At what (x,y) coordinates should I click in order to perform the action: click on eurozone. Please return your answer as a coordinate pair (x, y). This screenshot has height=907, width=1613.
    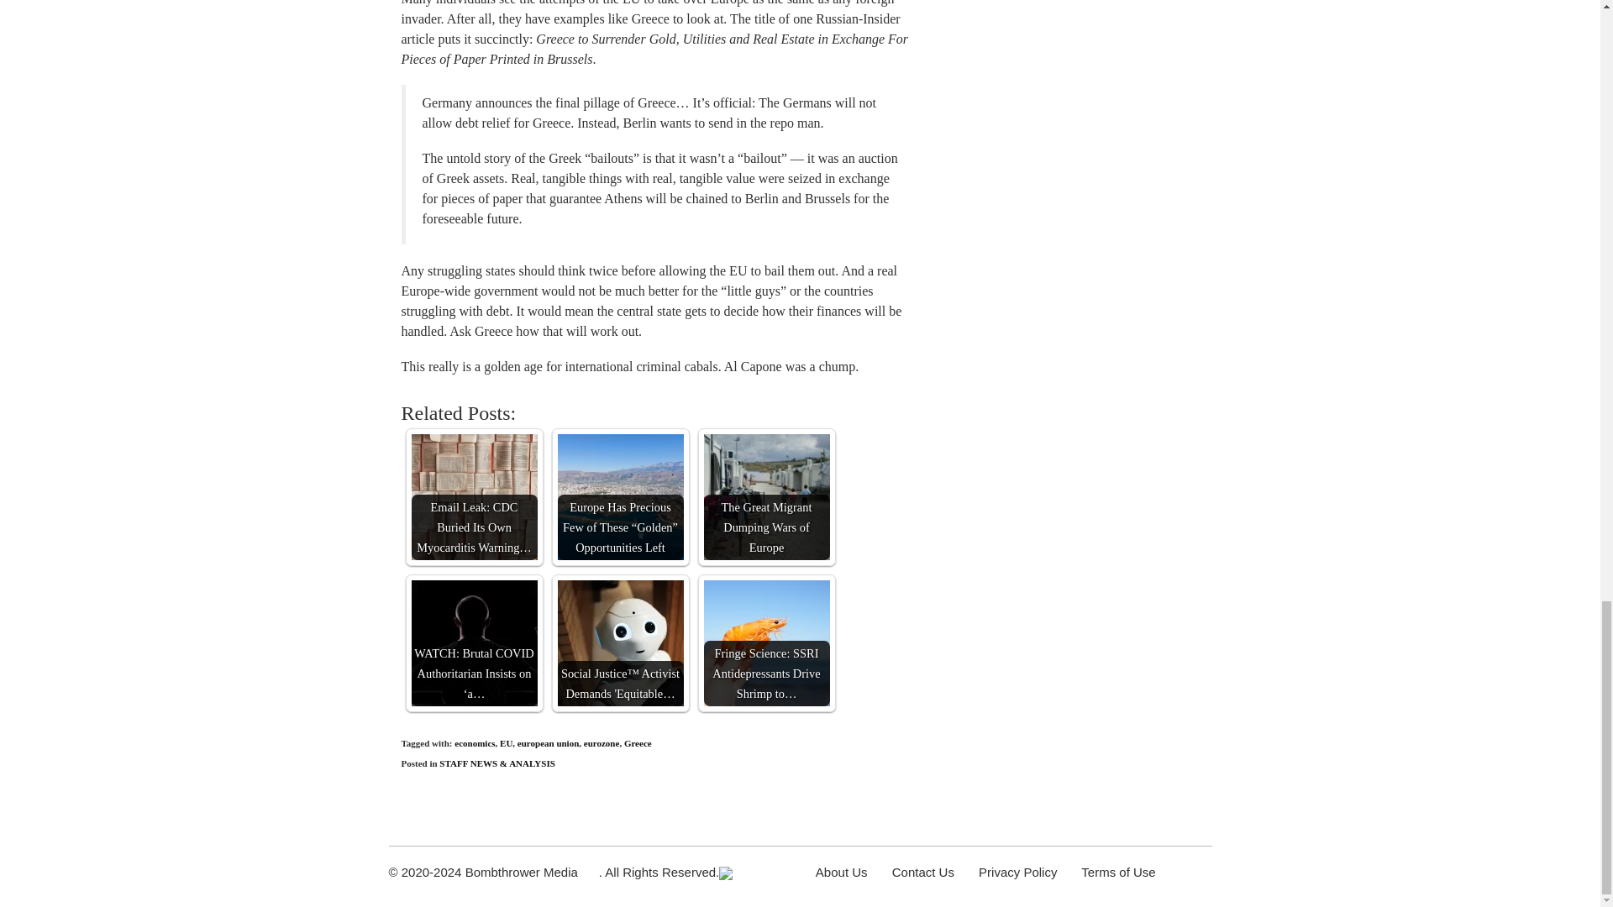
    Looking at the image, I should click on (602, 743).